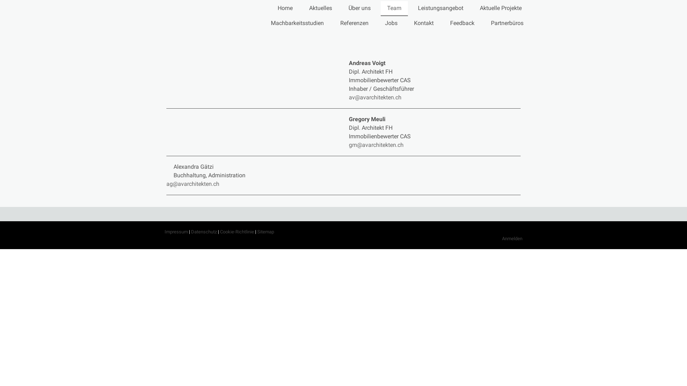 This screenshot has width=687, height=386. What do you see at coordinates (391, 24) in the screenshot?
I see `Jobs` at bounding box center [391, 24].